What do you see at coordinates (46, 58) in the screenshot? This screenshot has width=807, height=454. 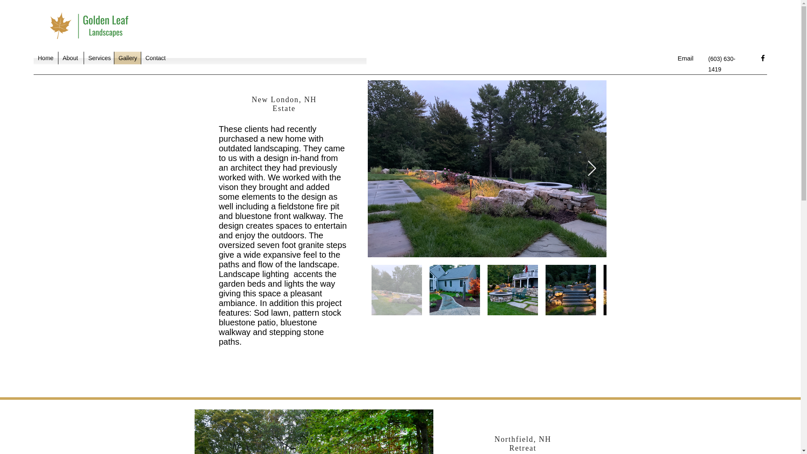 I see `Home` at bounding box center [46, 58].